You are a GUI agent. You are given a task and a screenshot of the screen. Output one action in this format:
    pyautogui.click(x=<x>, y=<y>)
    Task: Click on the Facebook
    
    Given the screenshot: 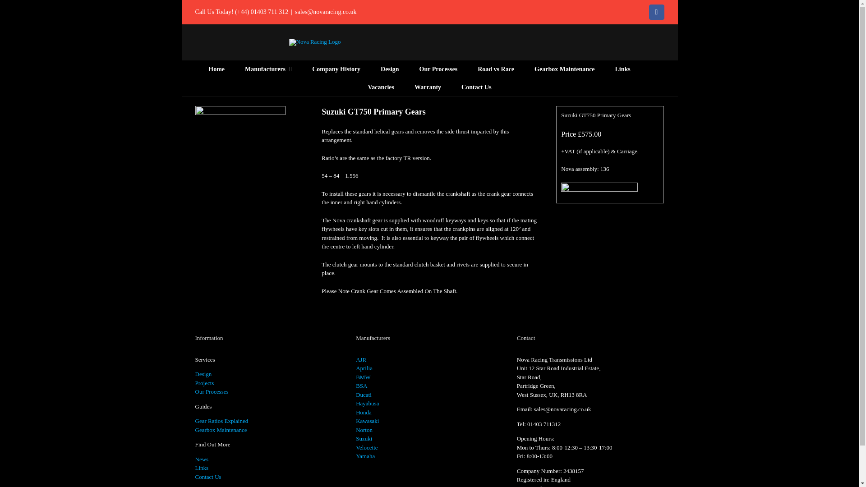 What is the action you would take?
    pyautogui.click(x=656, y=12)
    